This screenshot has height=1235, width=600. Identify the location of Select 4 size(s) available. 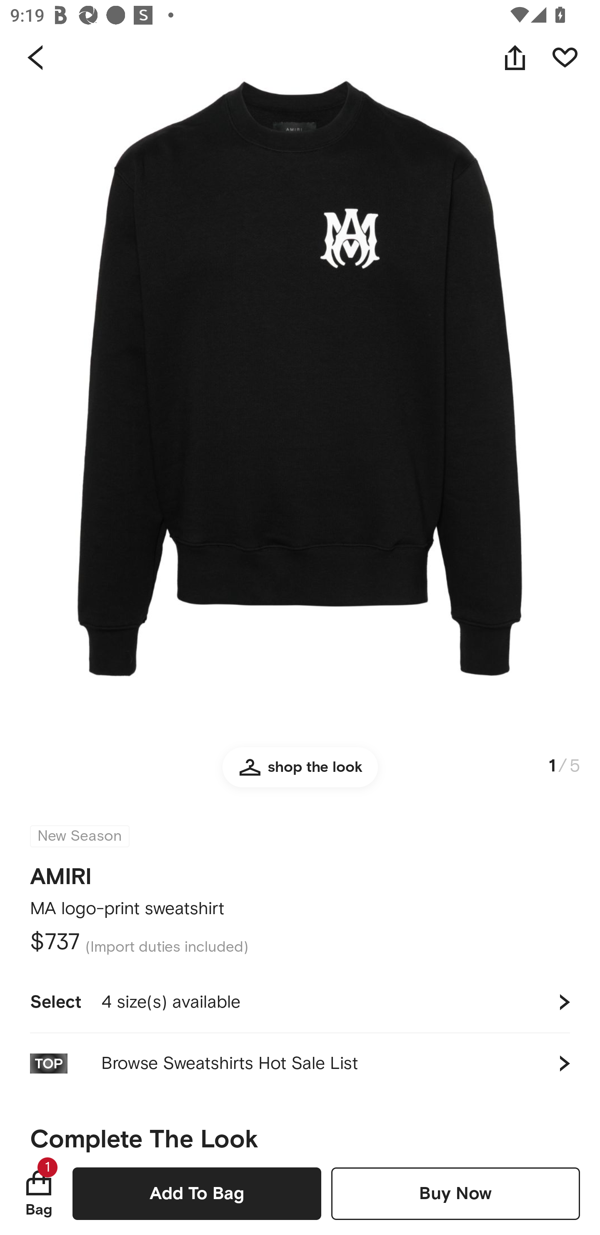
(300, 1002).